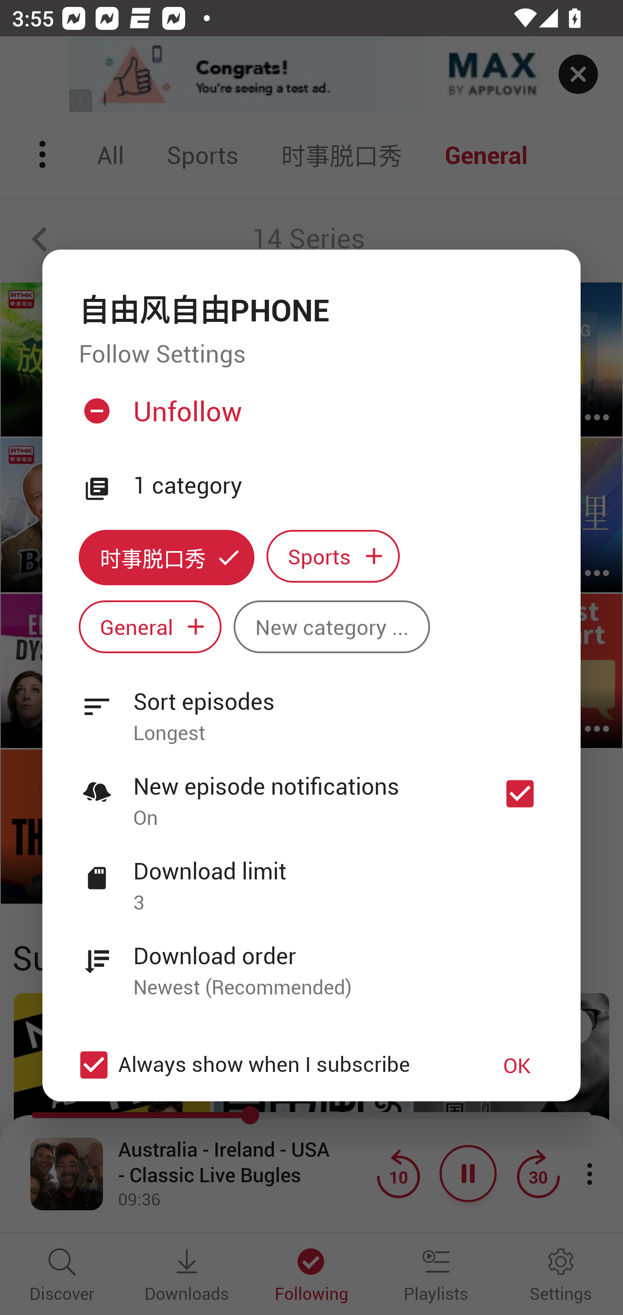 This screenshot has height=1315, width=623. Describe the element at coordinates (150, 627) in the screenshot. I see `General` at that location.